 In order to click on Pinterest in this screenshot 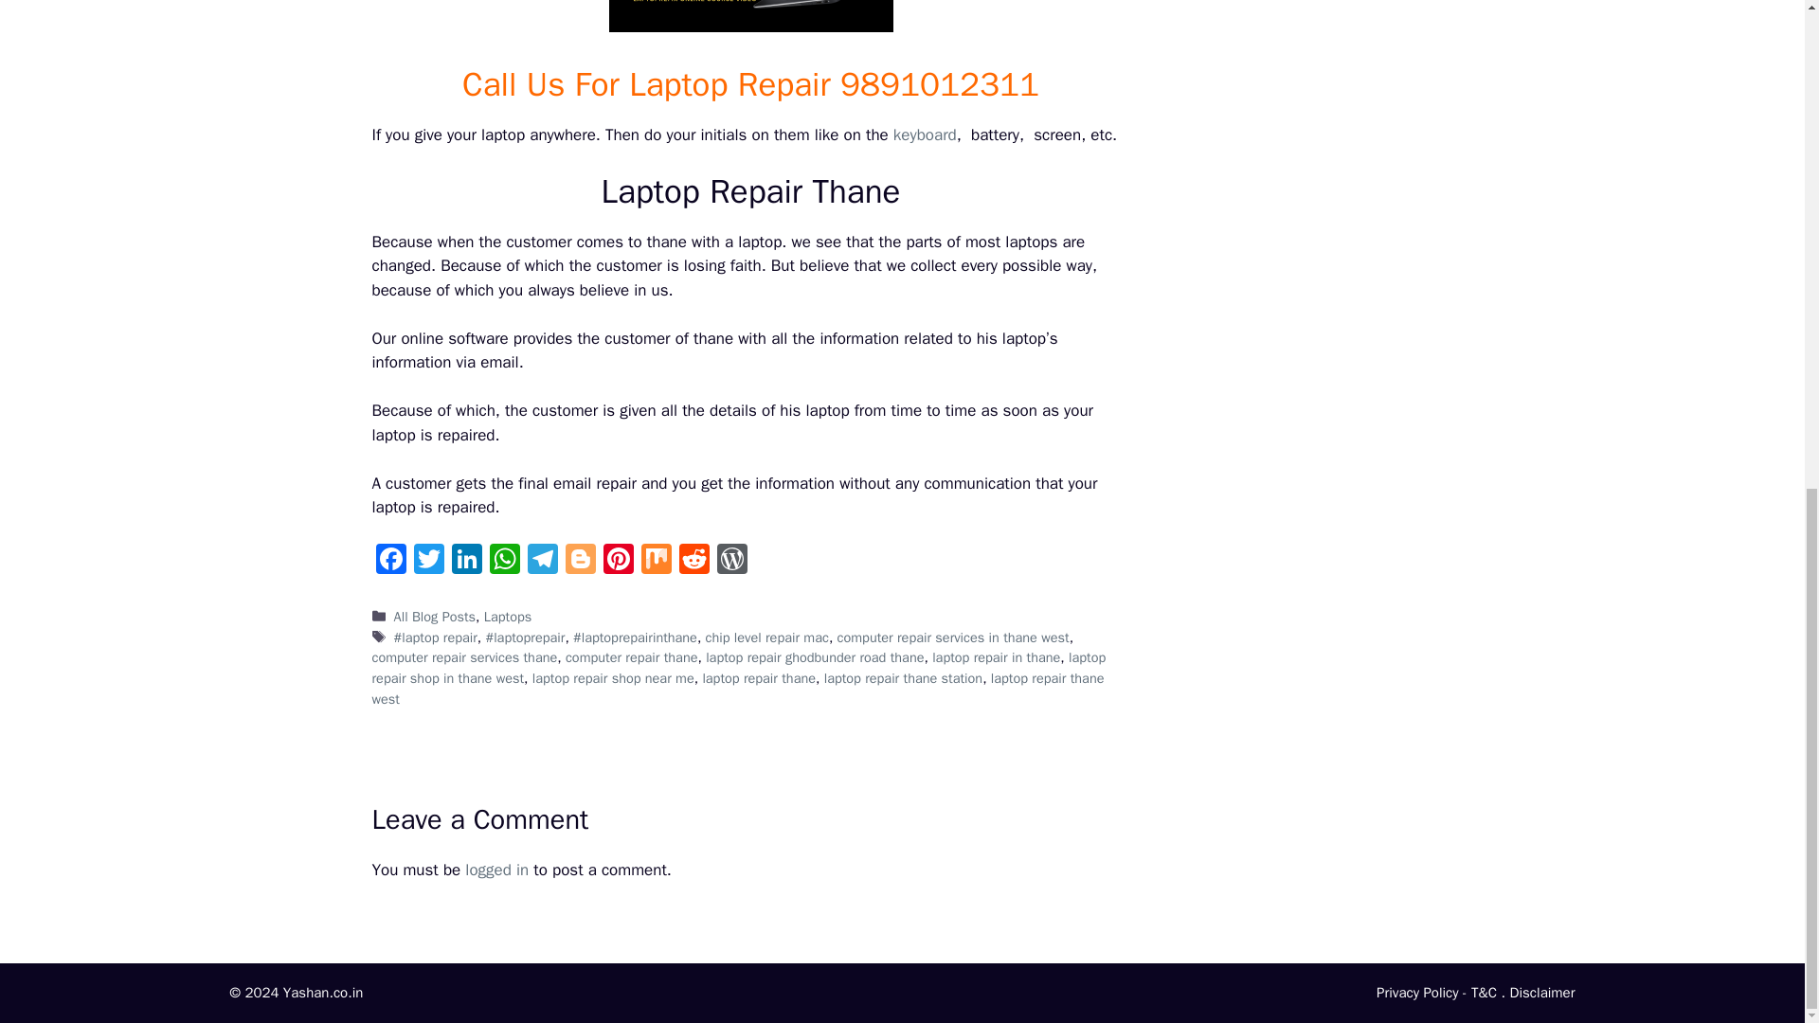, I will do `click(618, 561)`.